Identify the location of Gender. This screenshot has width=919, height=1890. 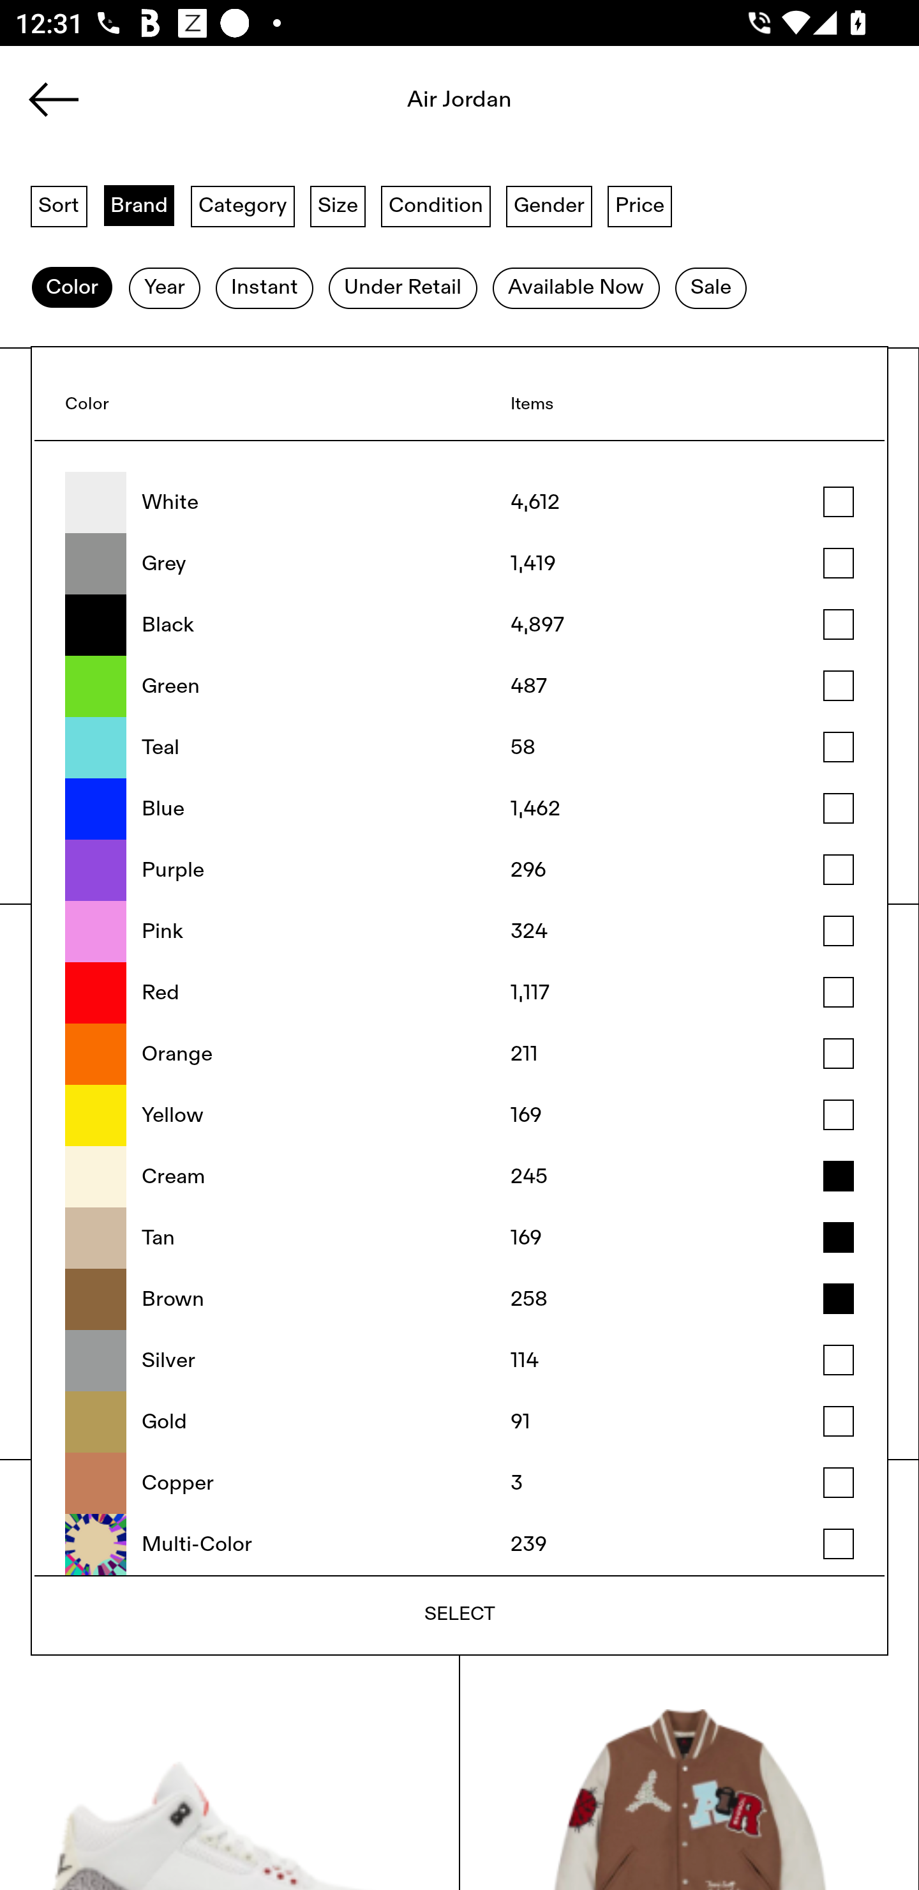
(549, 205).